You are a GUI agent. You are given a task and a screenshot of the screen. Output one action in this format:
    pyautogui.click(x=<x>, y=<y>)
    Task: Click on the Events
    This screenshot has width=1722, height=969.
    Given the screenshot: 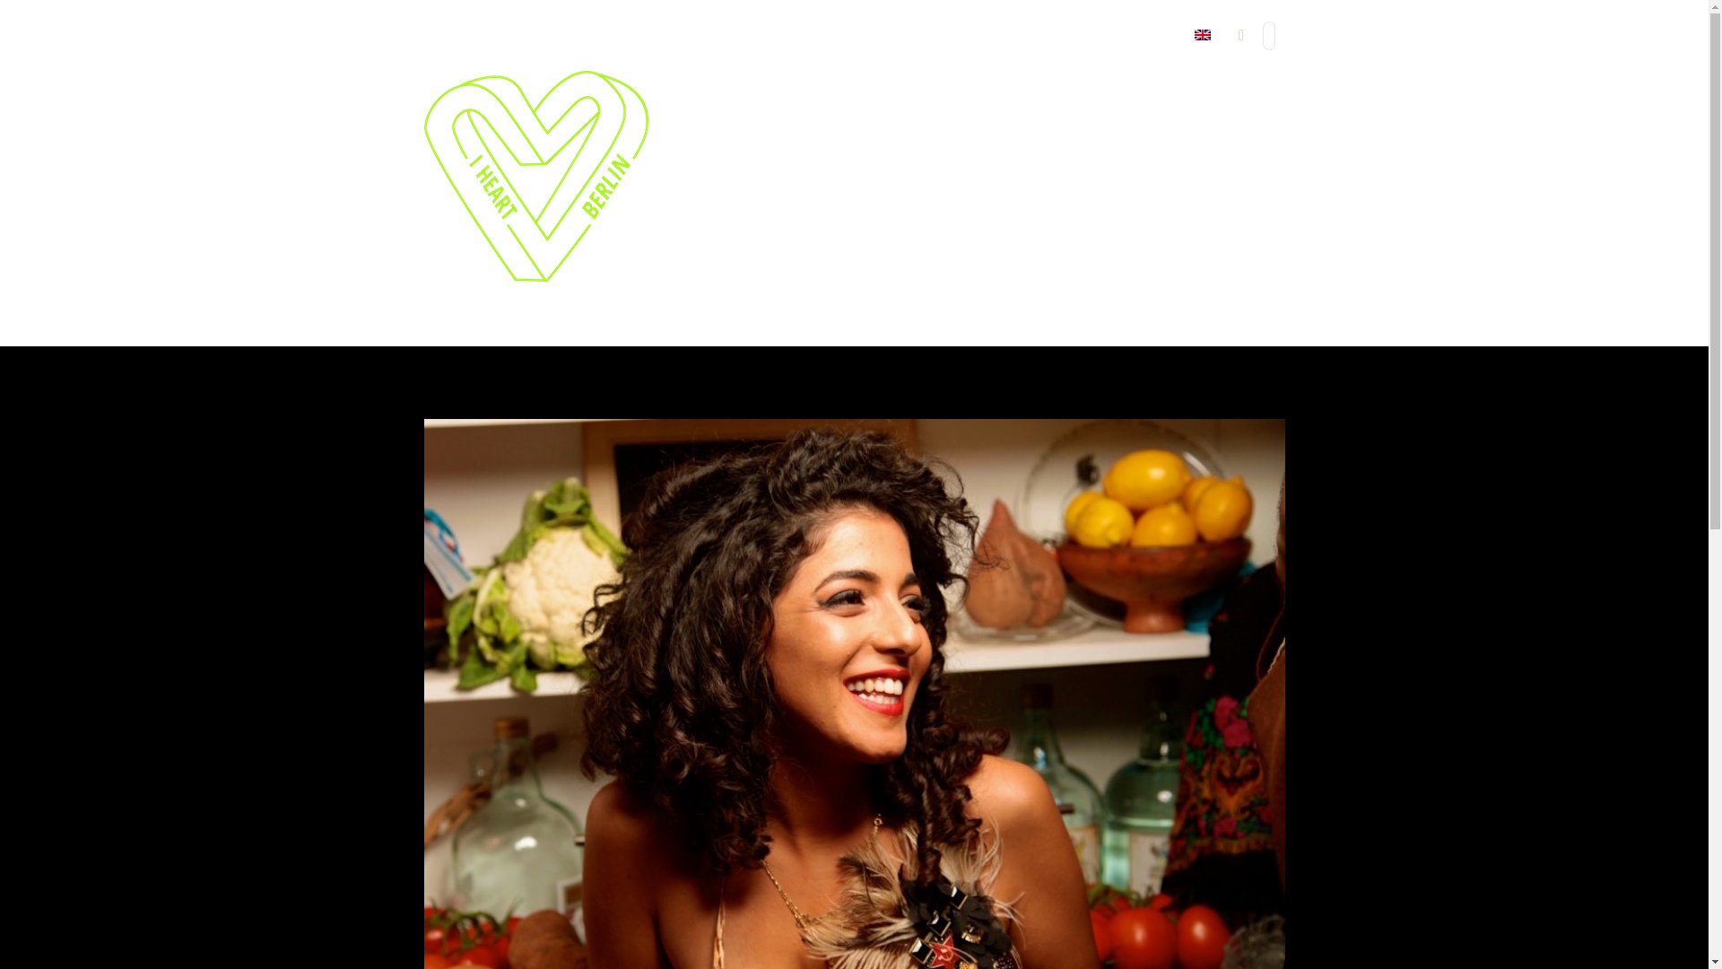 What is the action you would take?
    pyautogui.click(x=854, y=39)
    